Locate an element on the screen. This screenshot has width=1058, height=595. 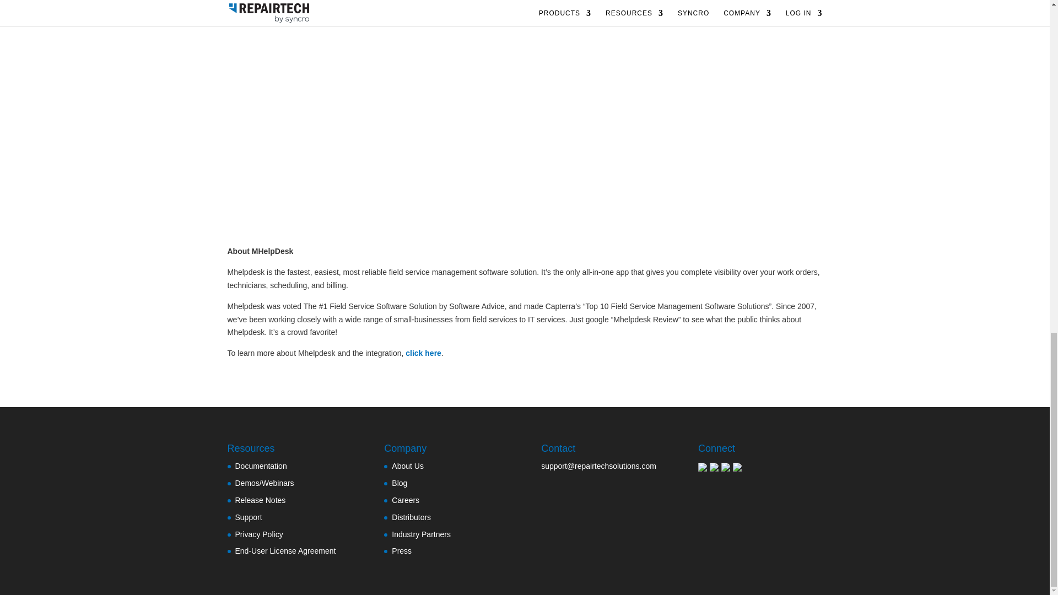
Privacy Policy is located at coordinates (258, 534).